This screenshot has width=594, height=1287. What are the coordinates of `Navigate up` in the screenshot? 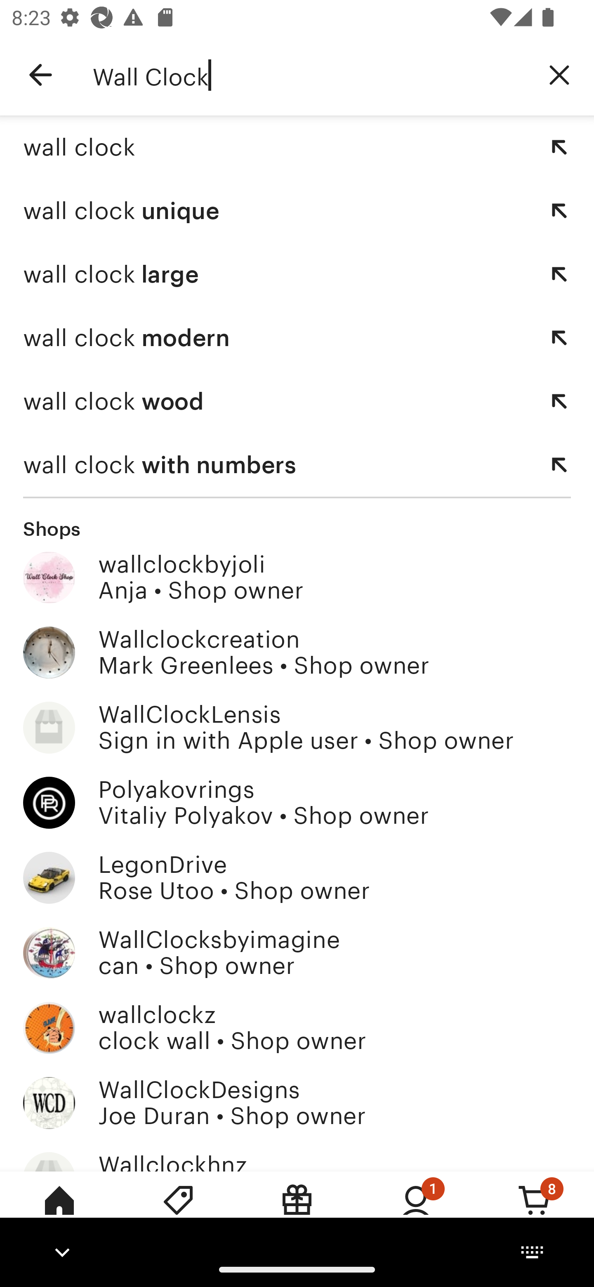 It's located at (40, 75).